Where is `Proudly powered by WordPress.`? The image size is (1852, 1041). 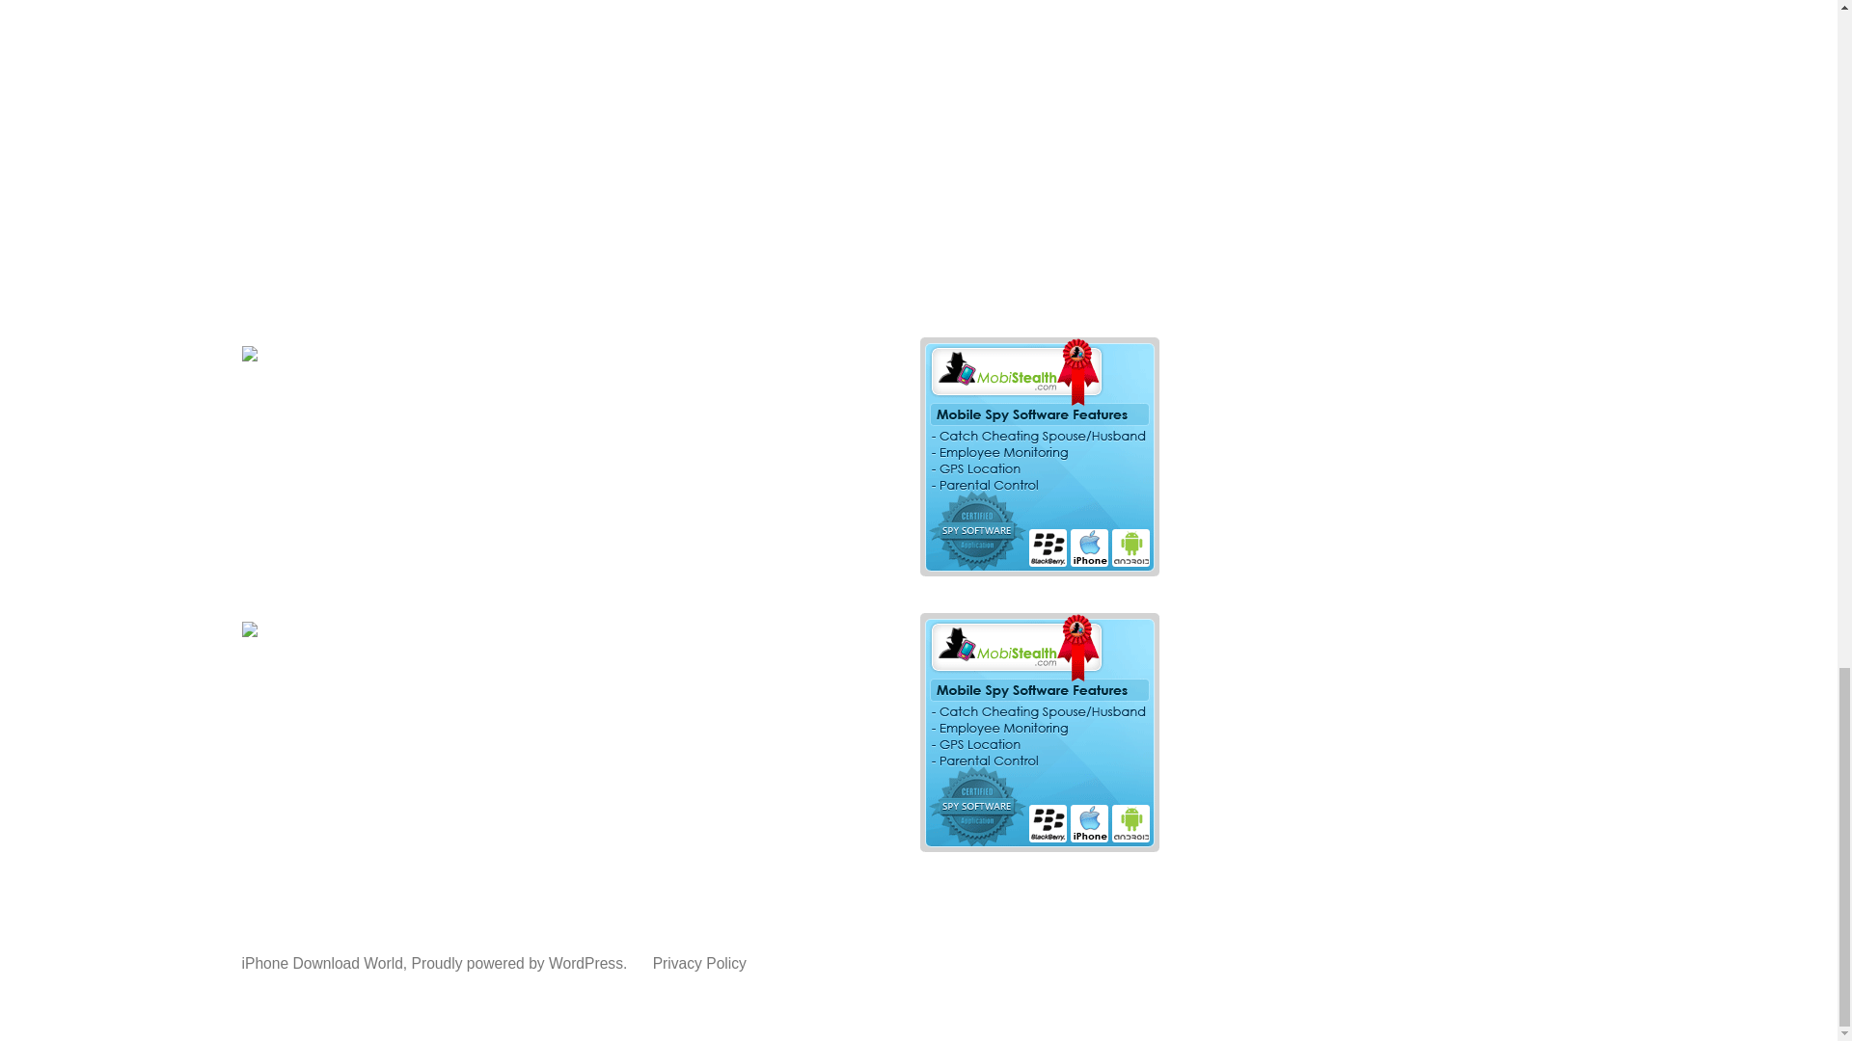
Proudly powered by WordPress. is located at coordinates (521, 963).